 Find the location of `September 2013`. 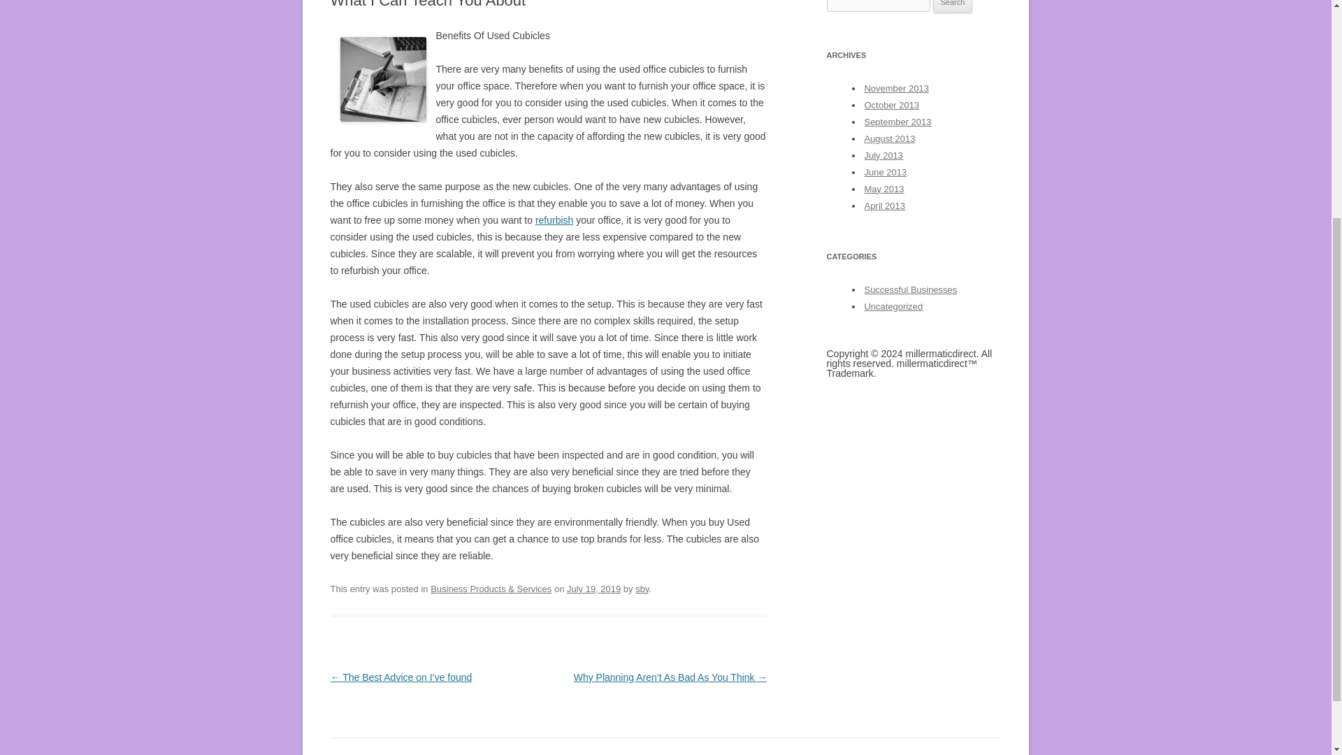

September 2013 is located at coordinates (897, 122).